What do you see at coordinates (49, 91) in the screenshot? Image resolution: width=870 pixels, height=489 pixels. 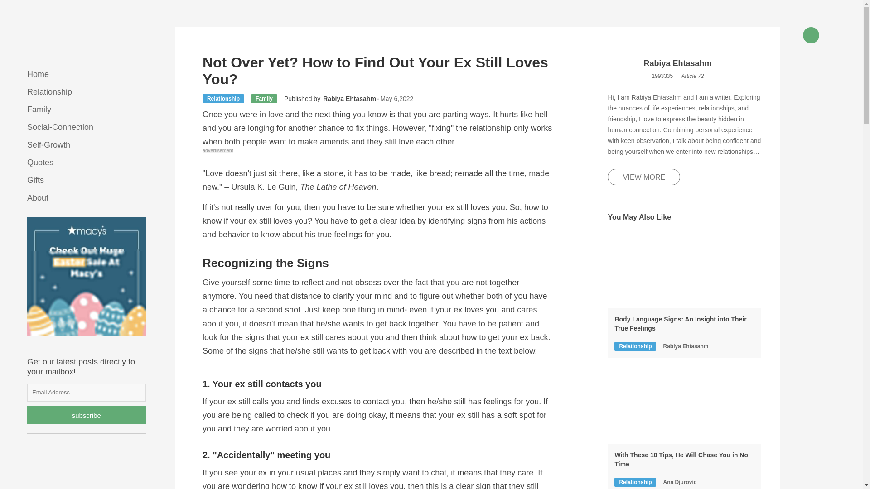 I see `Relationship` at bounding box center [49, 91].